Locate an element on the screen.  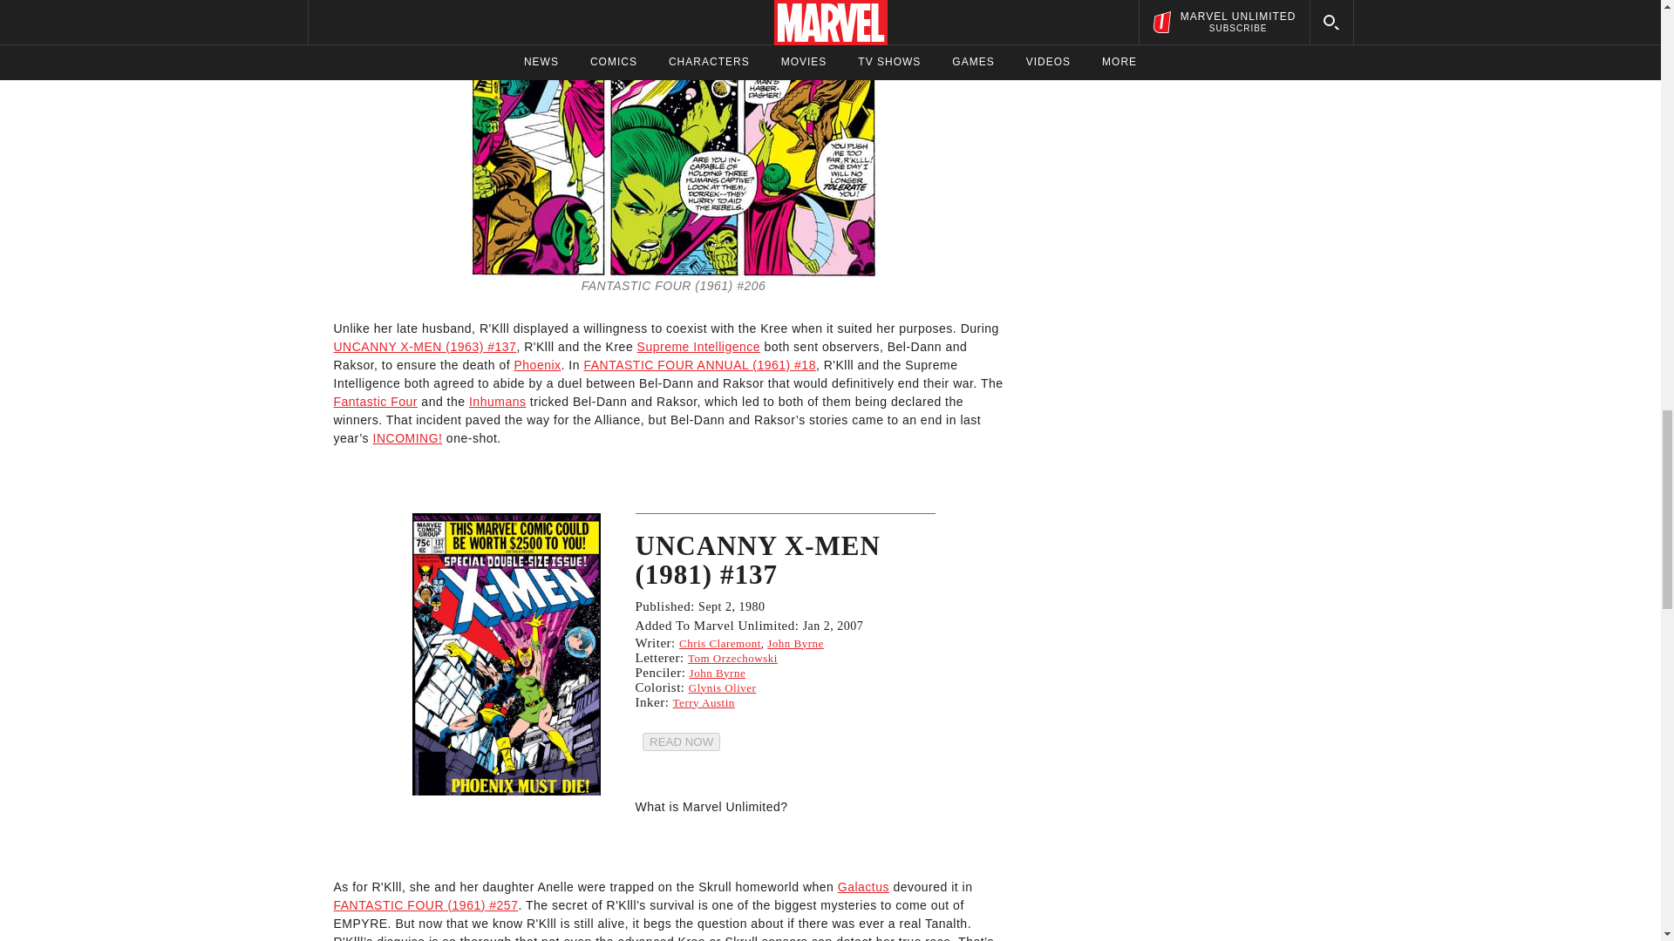
Terry Austin is located at coordinates (703, 702).